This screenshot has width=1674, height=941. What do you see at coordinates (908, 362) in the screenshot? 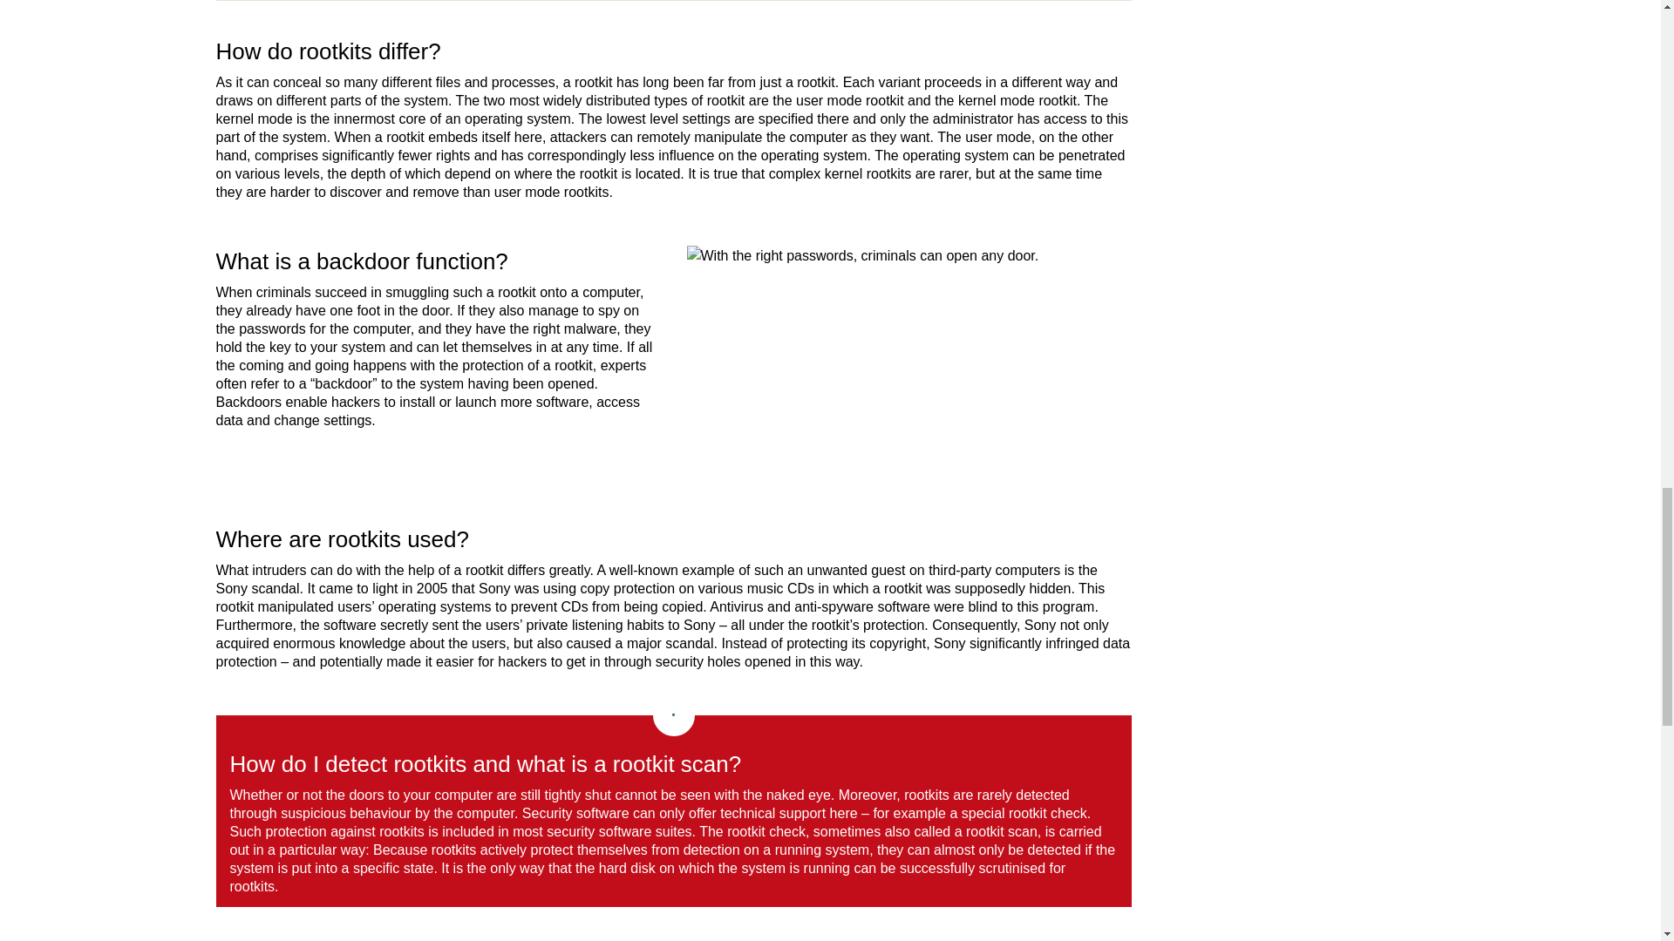
I see `With the right passwords, criminals can open any door.` at bounding box center [908, 362].